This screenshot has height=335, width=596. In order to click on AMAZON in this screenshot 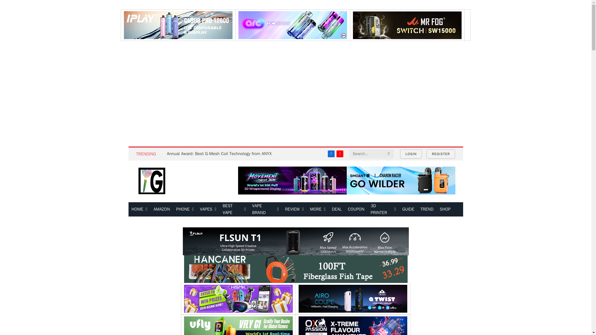, I will do `click(161, 209)`.